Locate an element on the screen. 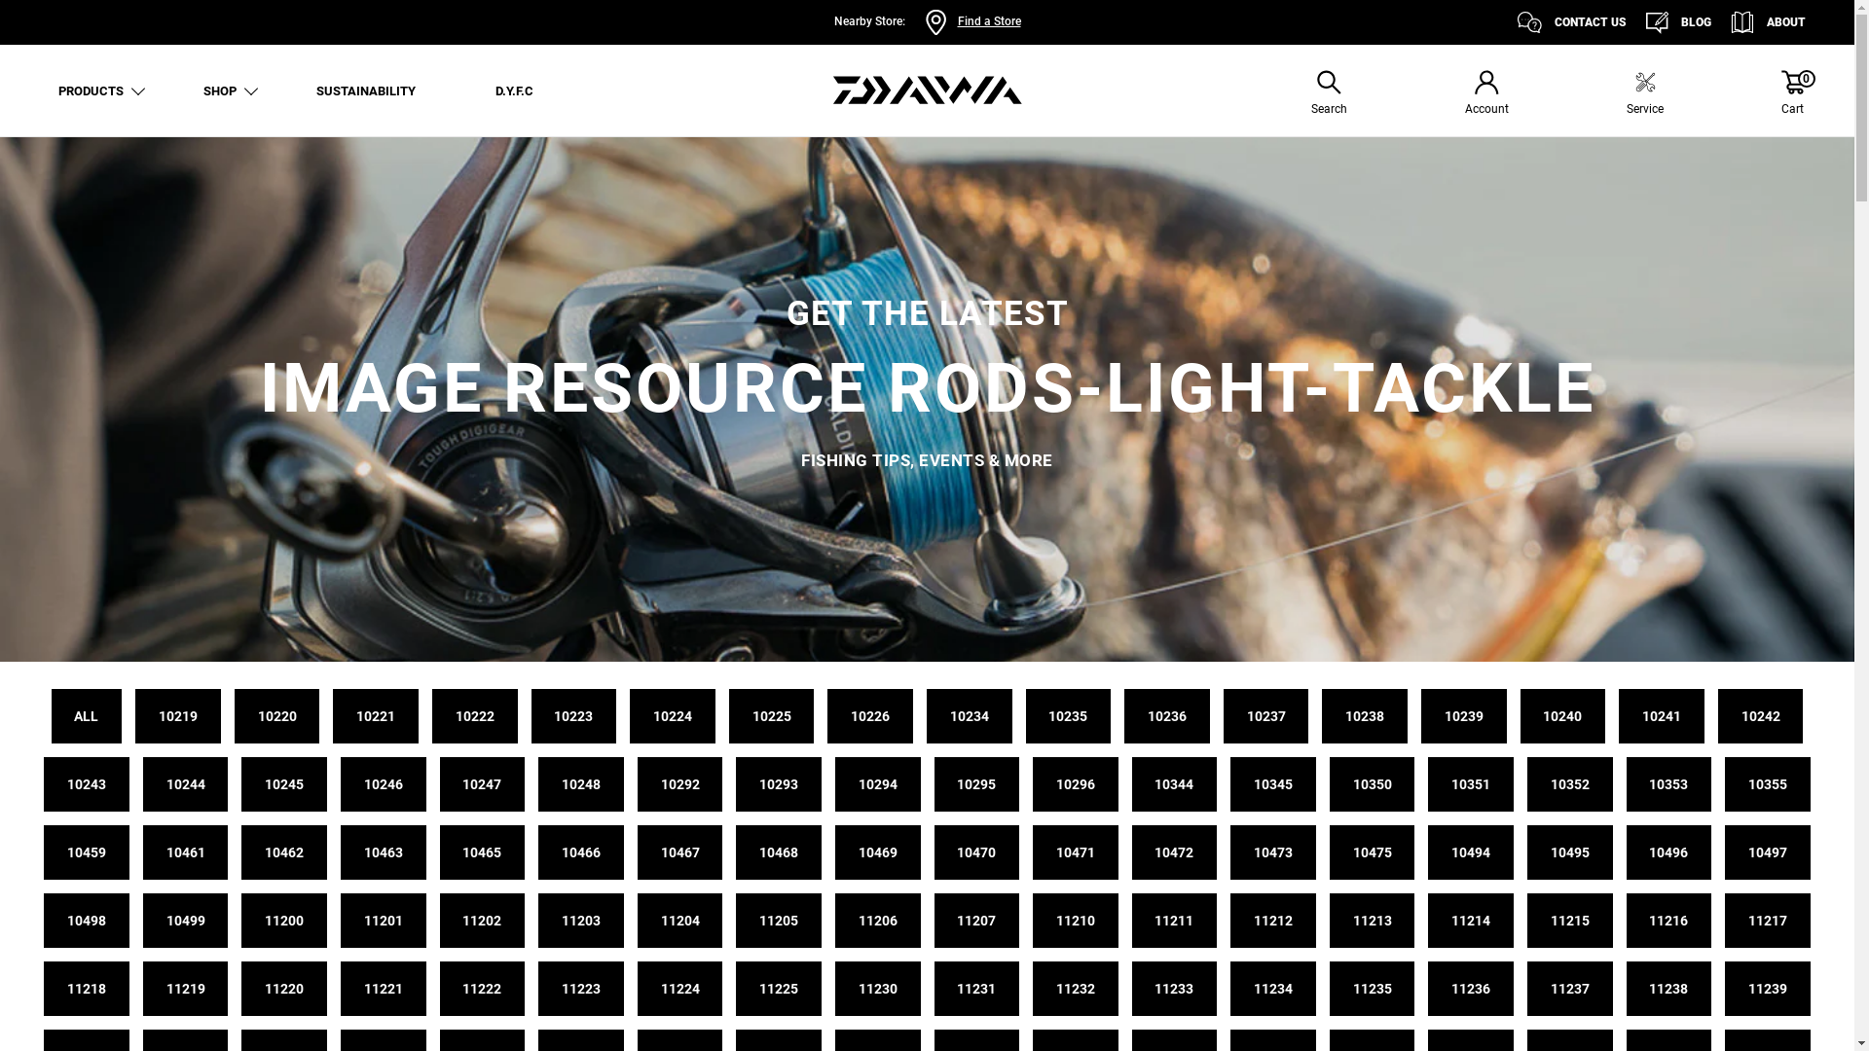 The height and width of the screenshot is (1051, 1869). 11223 is located at coordinates (581, 989).